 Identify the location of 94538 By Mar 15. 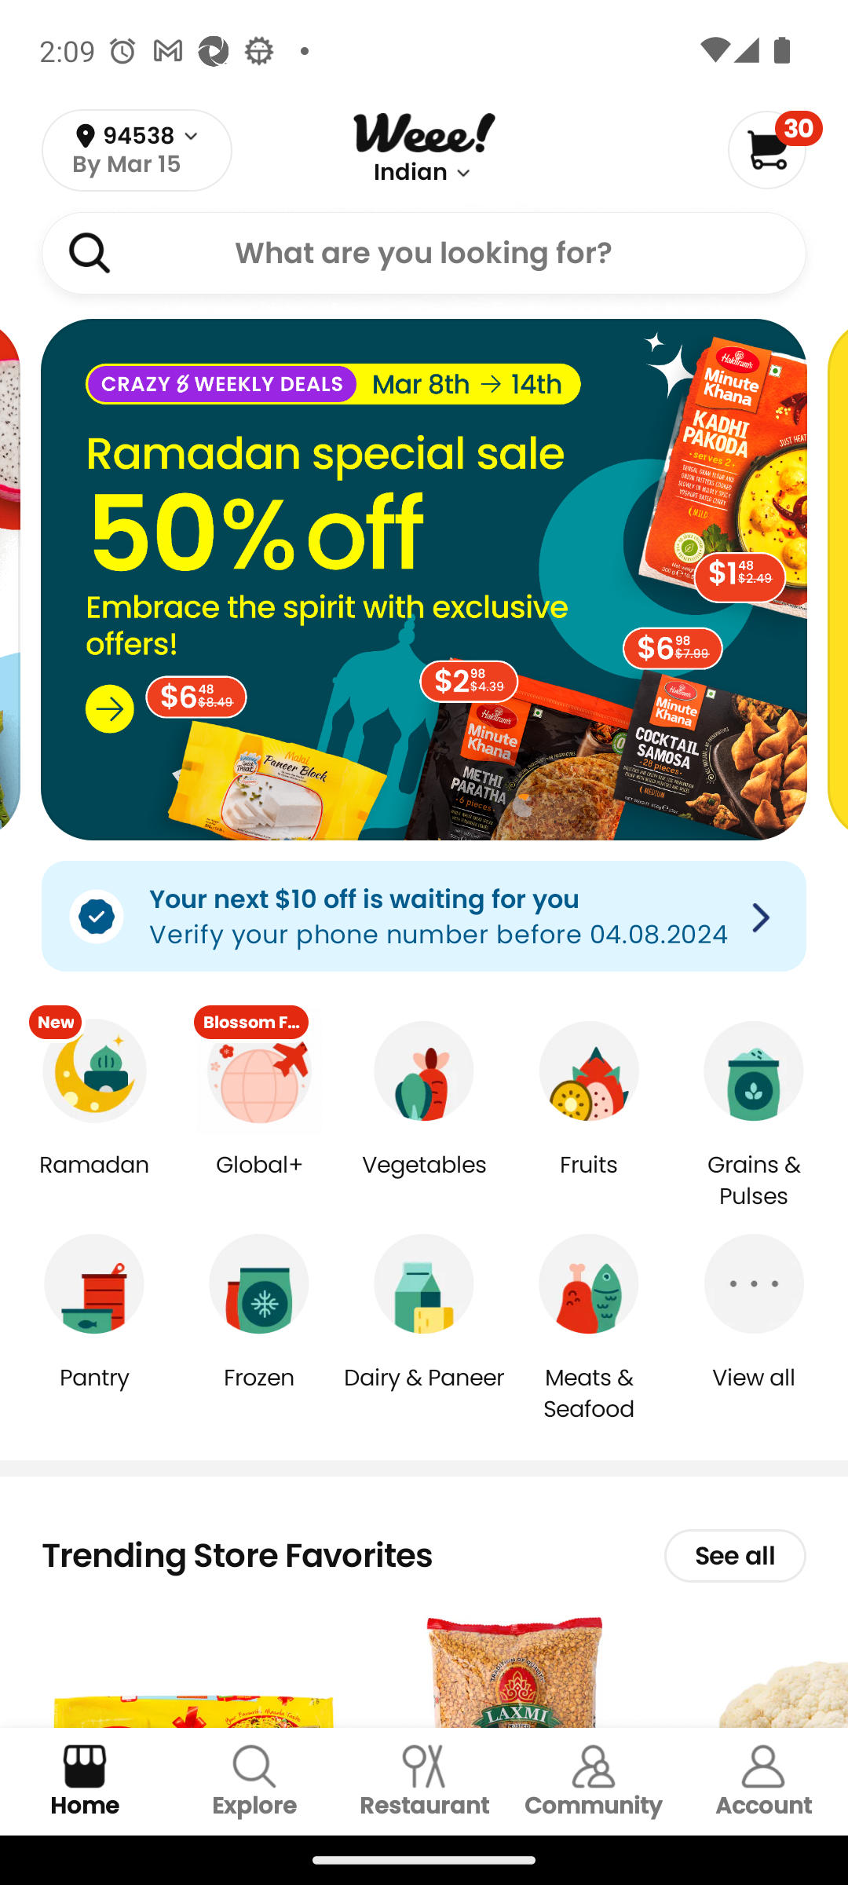
(137, 151).